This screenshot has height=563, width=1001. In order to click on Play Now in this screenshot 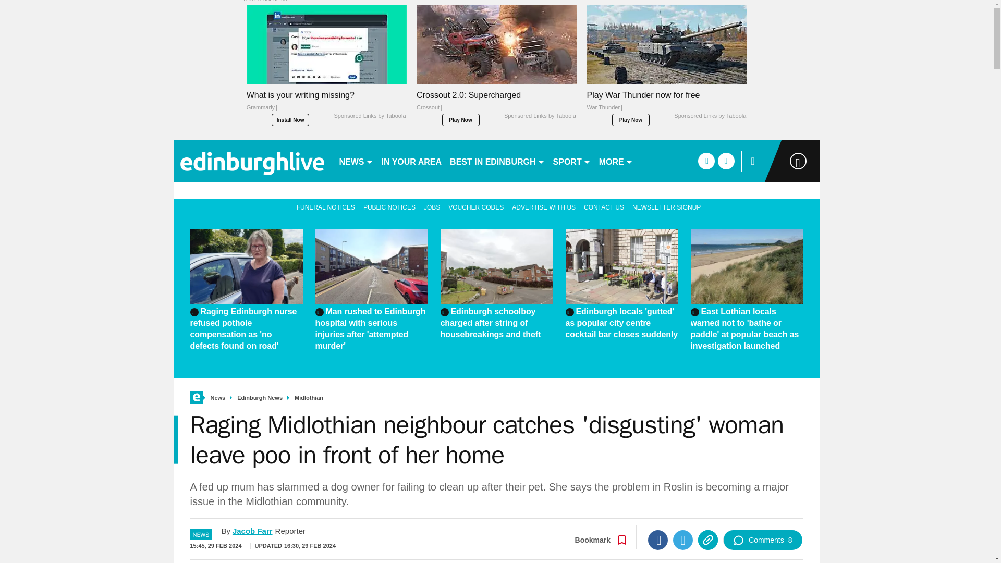, I will do `click(631, 120)`.